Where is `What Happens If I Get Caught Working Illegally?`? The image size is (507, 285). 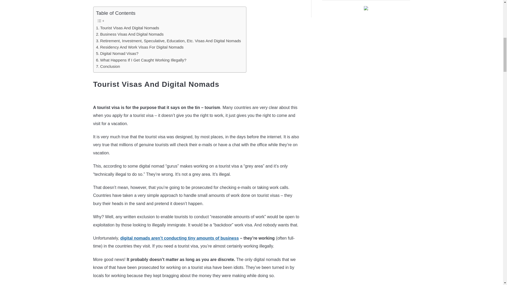
What Happens If I Get Caught Working Illegally? is located at coordinates (141, 60).